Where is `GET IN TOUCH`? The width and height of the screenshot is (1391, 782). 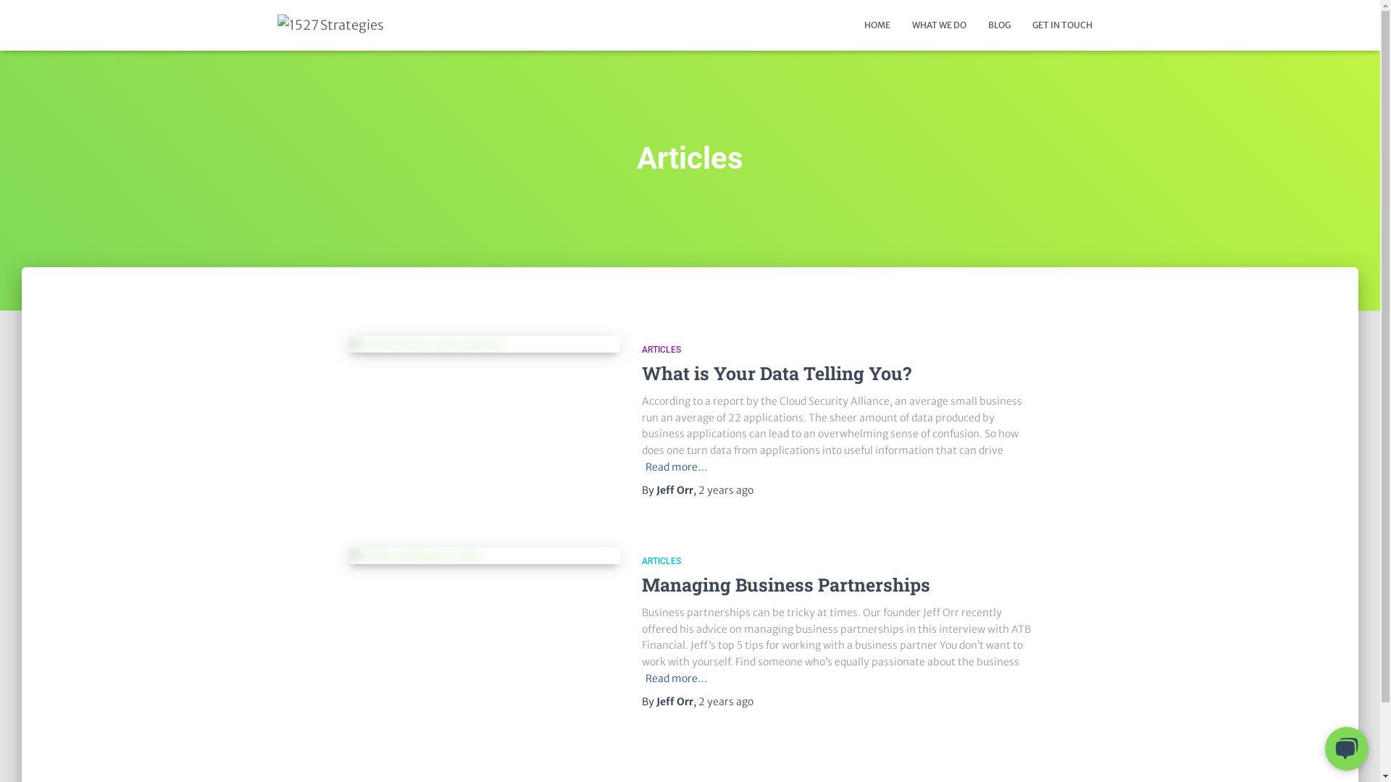
GET IN TOUCH is located at coordinates (1062, 25).